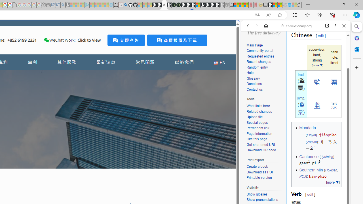 This screenshot has width=363, height=204. I want to click on Page information, so click(265, 134).